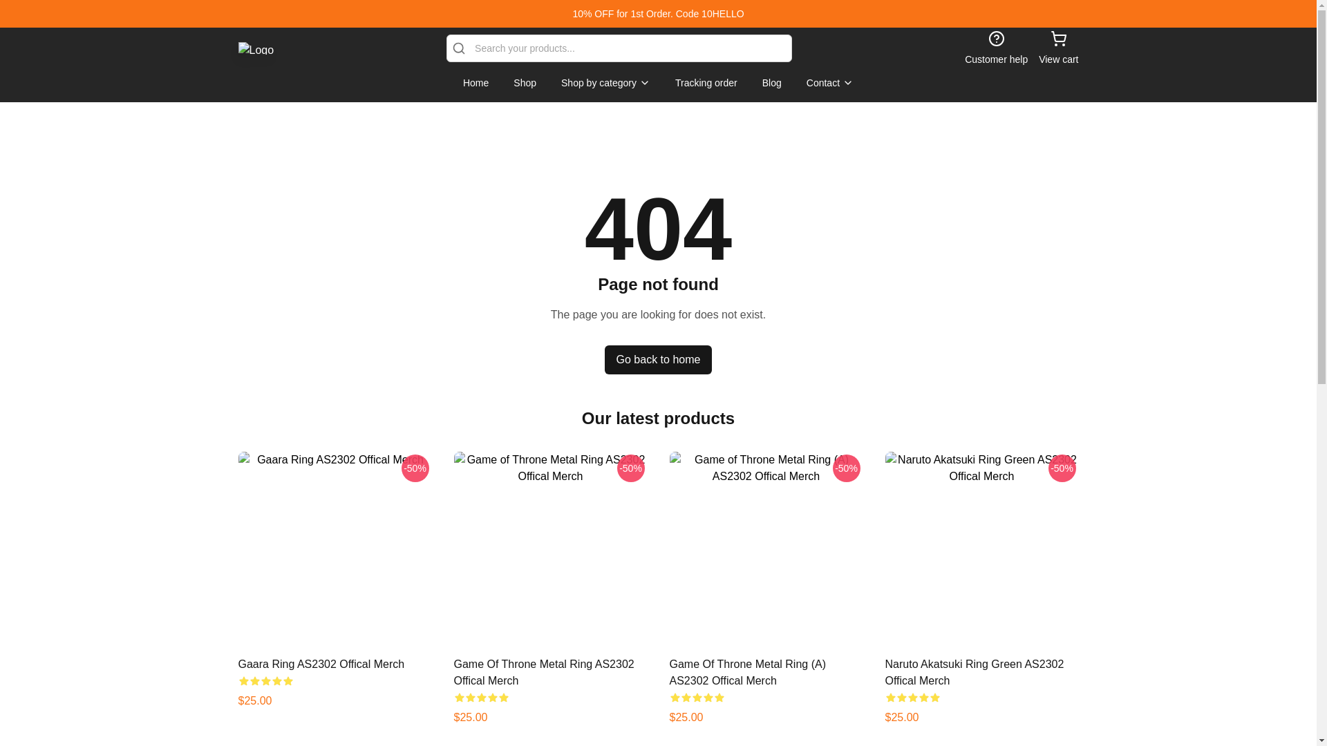  Describe the element at coordinates (995, 48) in the screenshot. I see `Customer help` at that location.